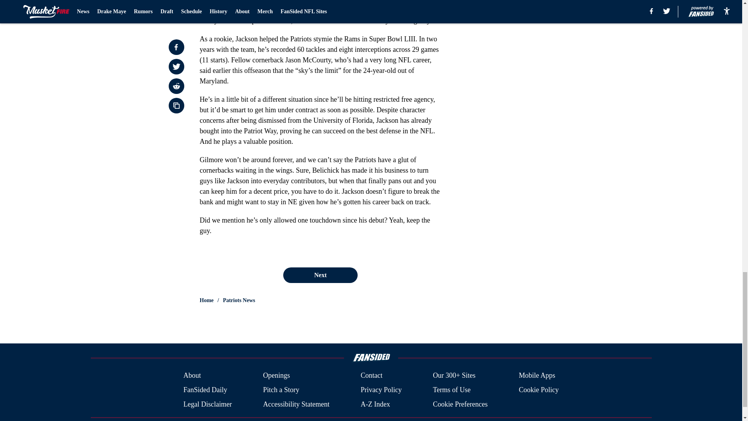  I want to click on Next, so click(320, 275).